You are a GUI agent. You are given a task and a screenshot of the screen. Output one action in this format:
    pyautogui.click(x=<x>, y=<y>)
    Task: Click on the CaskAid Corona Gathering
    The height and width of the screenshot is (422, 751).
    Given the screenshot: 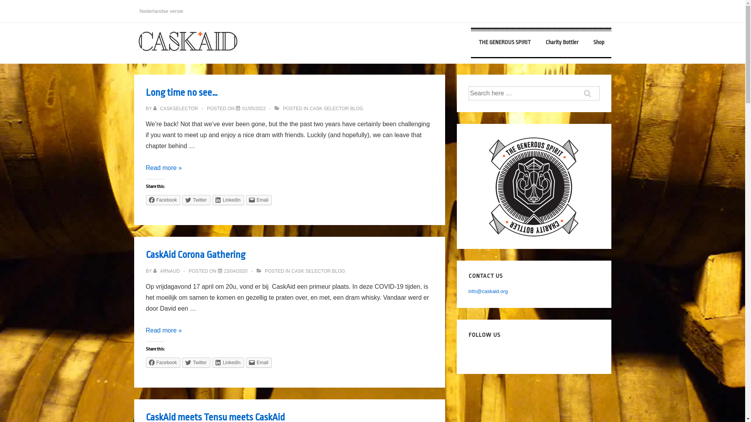 What is the action you would take?
    pyautogui.click(x=195, y=255)
    